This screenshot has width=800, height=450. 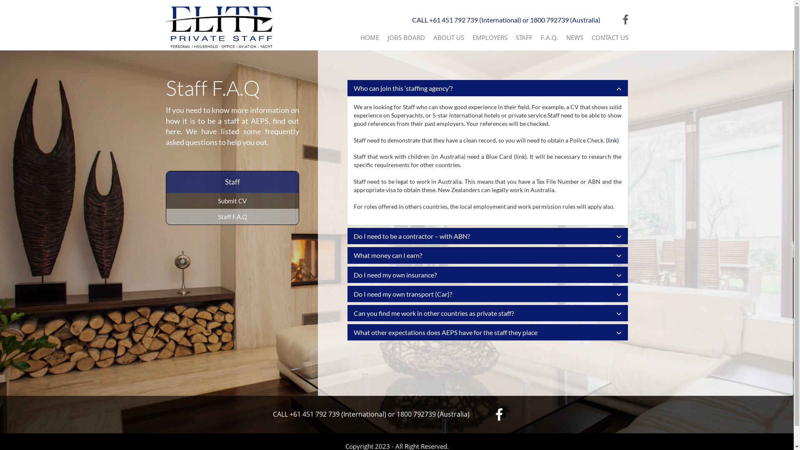 I want to click on CONTACT US, so click(x=610, y=37).